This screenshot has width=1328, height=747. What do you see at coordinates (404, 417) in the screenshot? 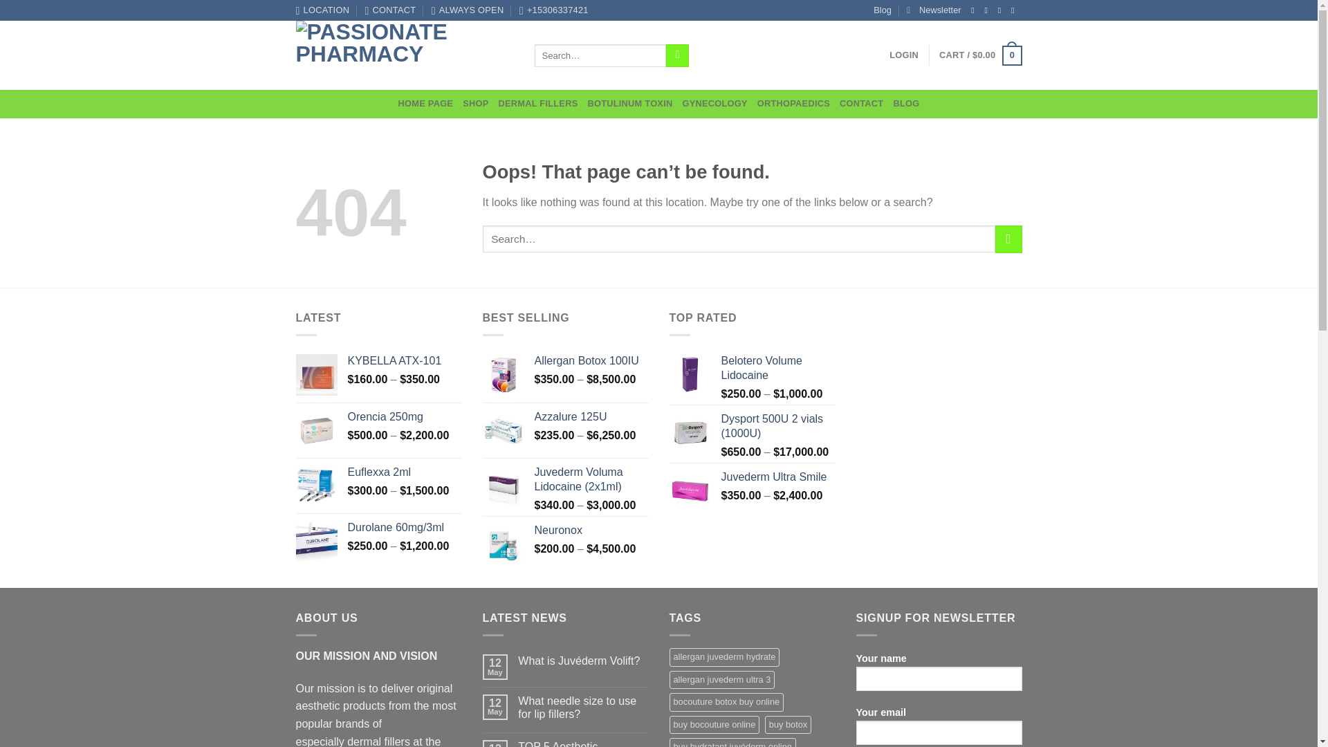
I see `Orencia 250mg` at bounding box center [404, 417].